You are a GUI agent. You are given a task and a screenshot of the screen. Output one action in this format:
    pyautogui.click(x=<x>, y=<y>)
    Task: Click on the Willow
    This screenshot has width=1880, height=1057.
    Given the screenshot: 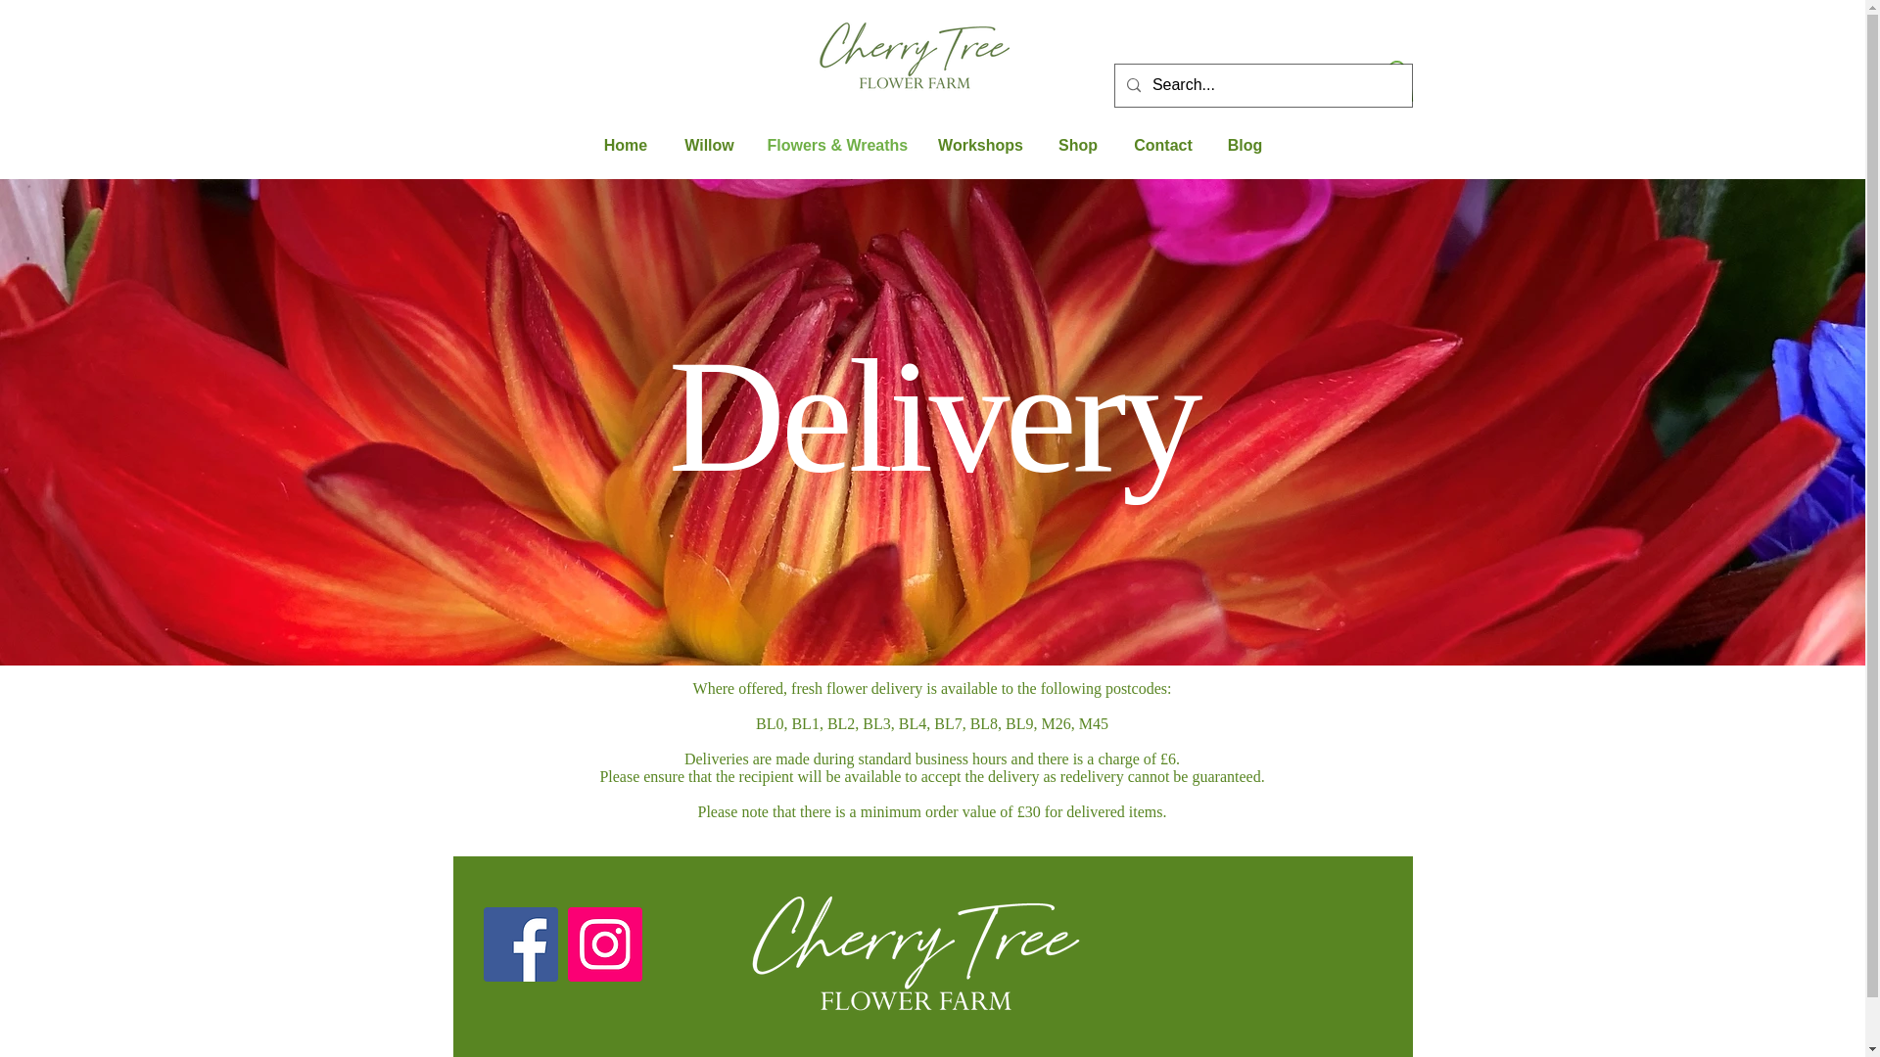 What is the action you would take?
    pyautogui.click(x=709, y=145)
    